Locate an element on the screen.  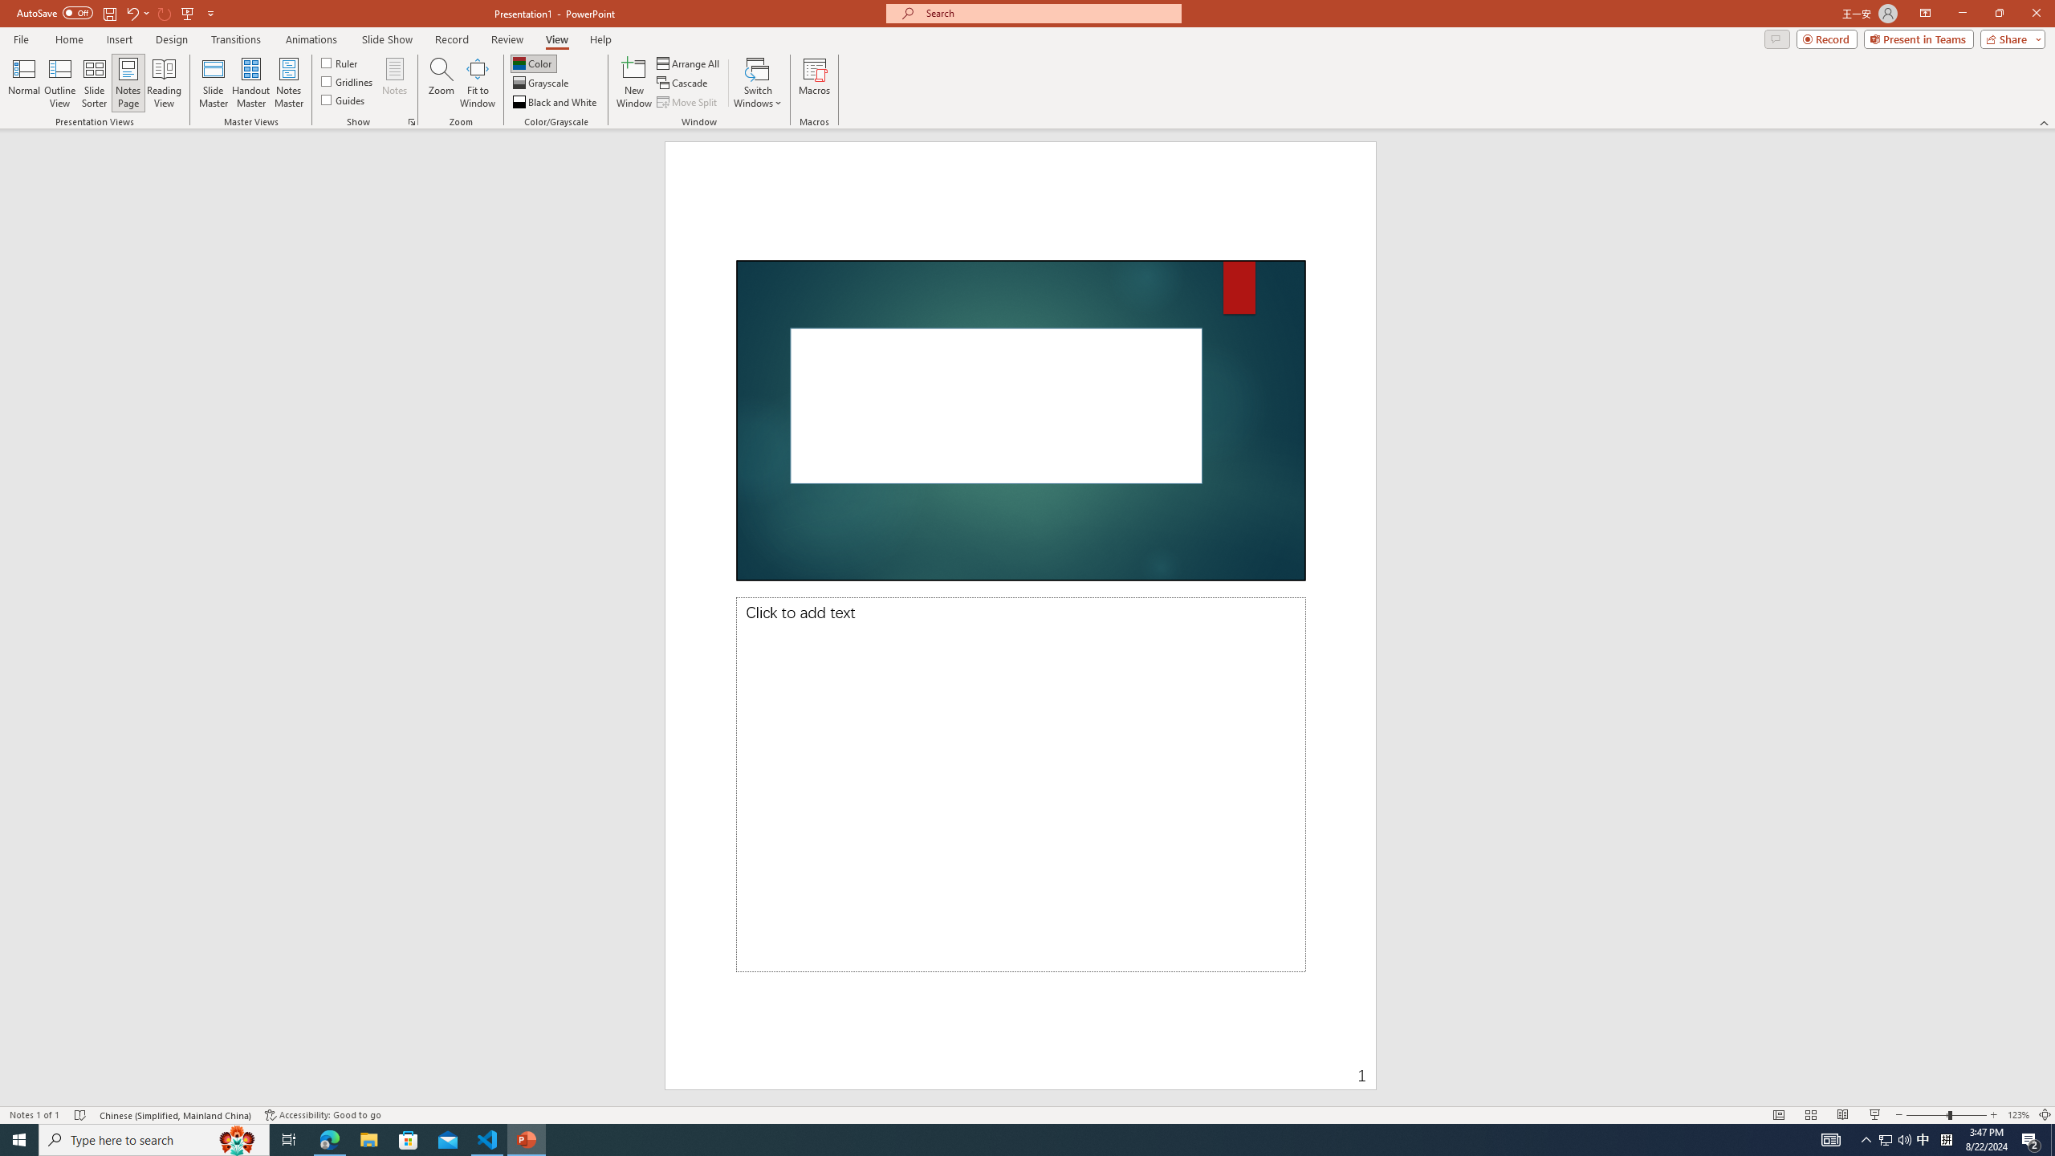
Cascade is located at coordinates (683, 83).